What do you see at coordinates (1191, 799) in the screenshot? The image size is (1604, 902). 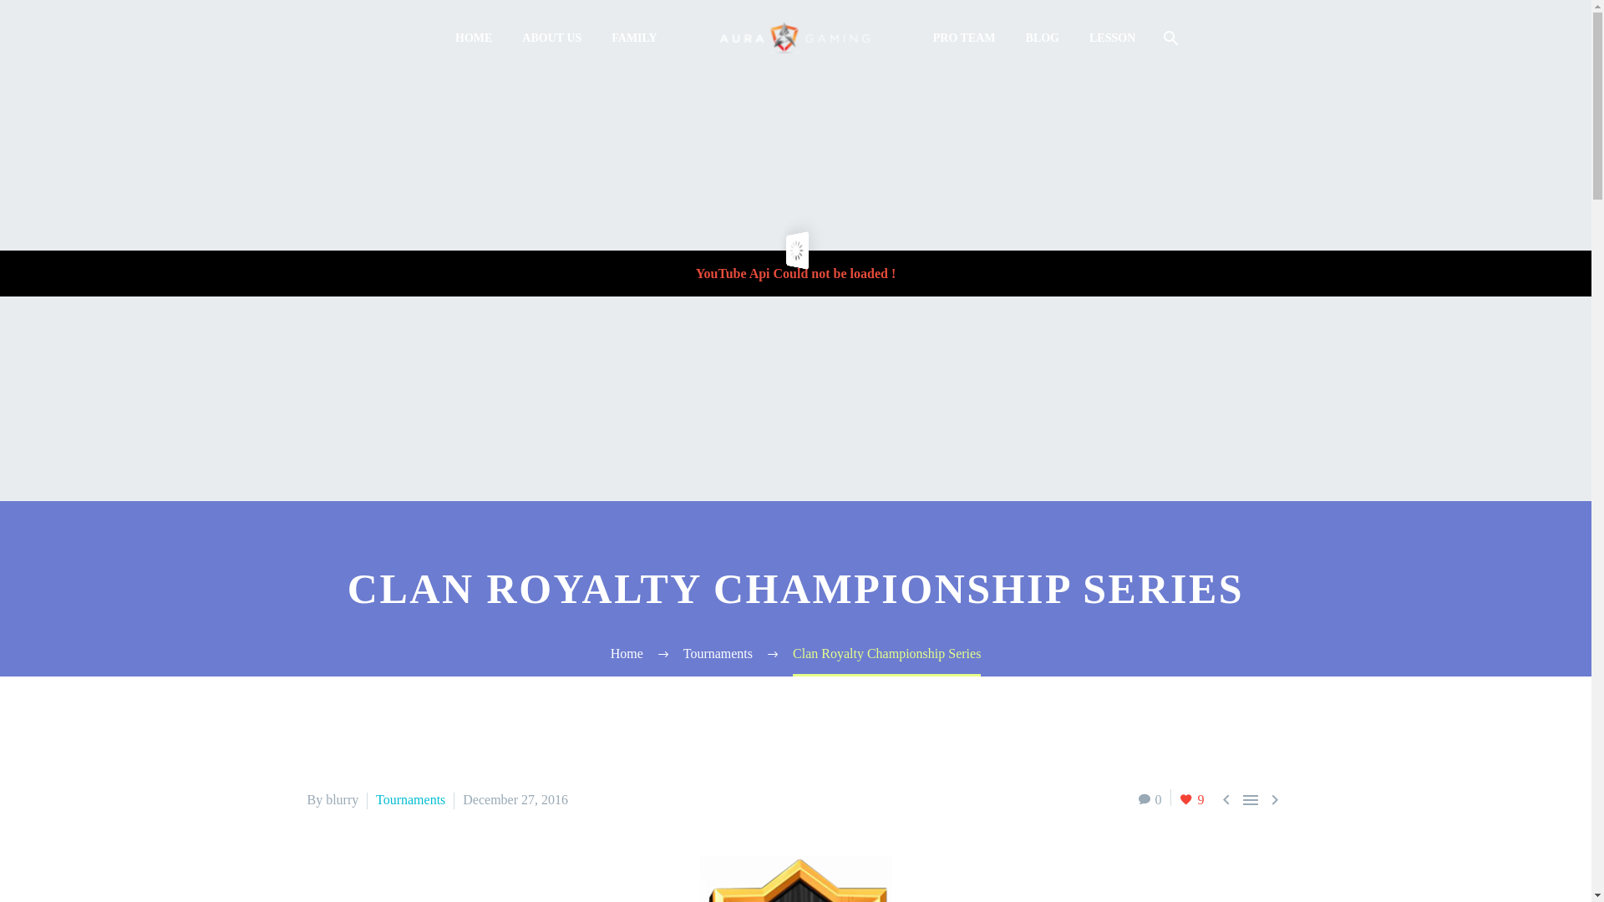 I see `9` at bounding box center [1191, 799].